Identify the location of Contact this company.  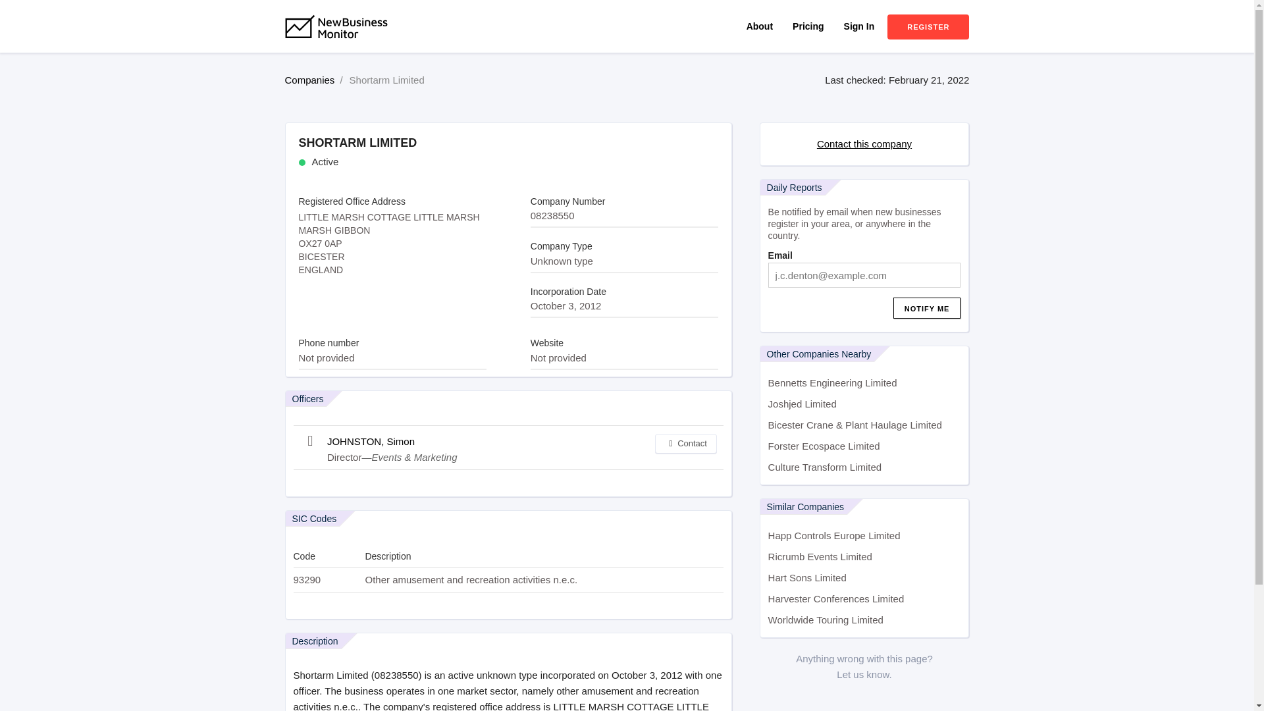
(864, 144).